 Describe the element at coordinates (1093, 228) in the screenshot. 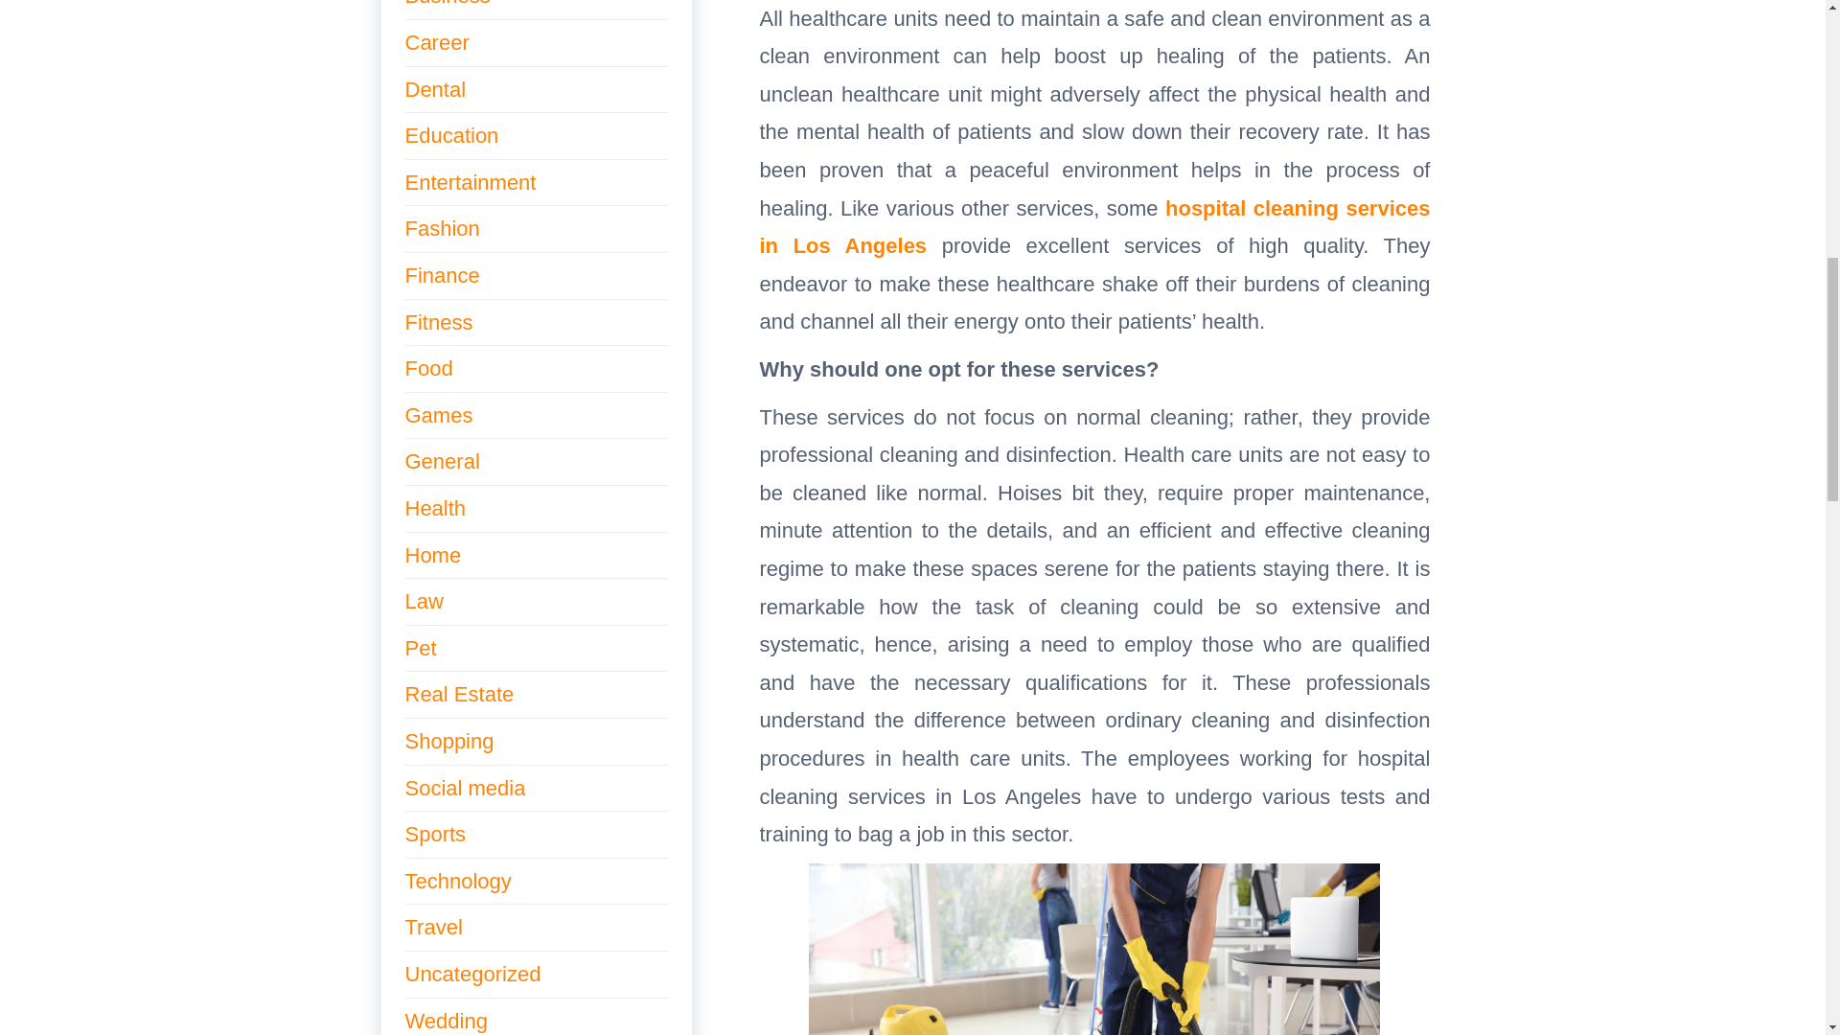

I see `hospital cleaning services in Los Angeles` at that location.